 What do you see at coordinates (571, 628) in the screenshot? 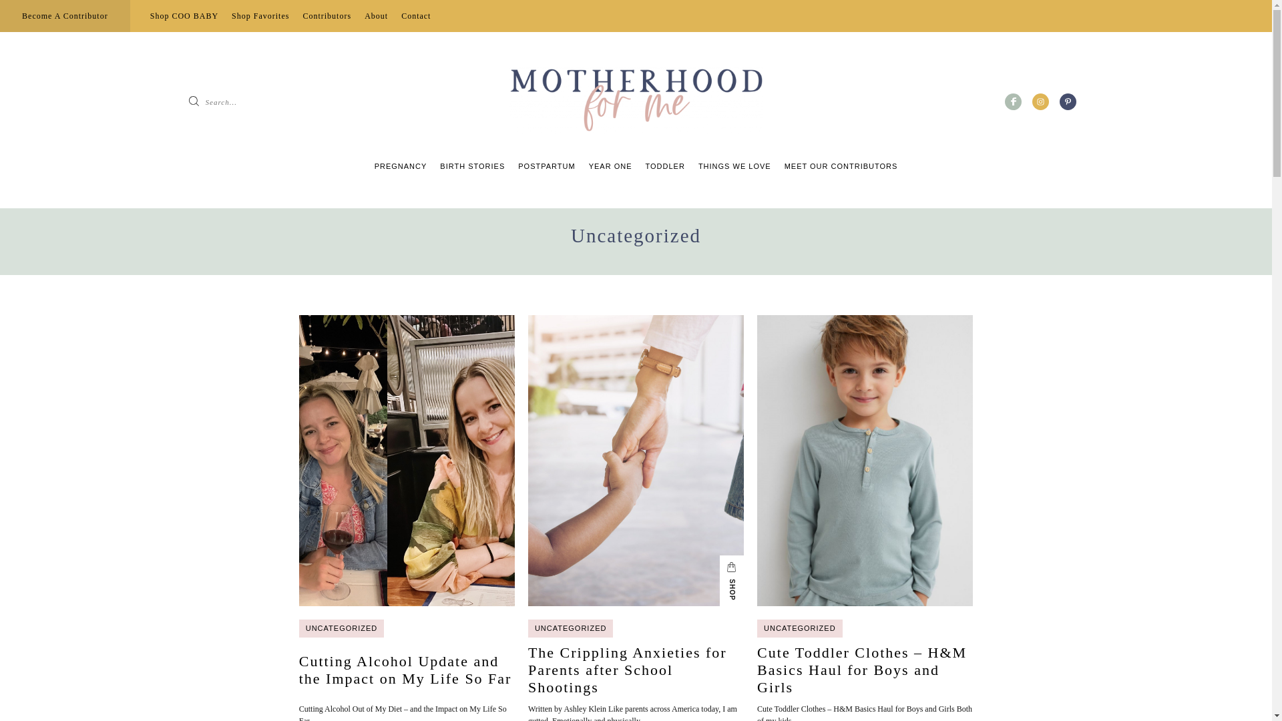
I see `UNCATEGORIZED` at bounding box center [571, 628].